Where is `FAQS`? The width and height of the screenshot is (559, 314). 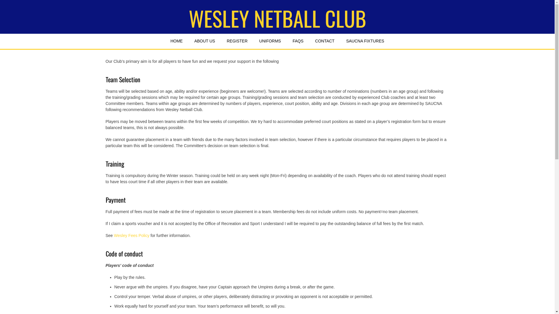 FAQS is located at coordinates (298, 41).